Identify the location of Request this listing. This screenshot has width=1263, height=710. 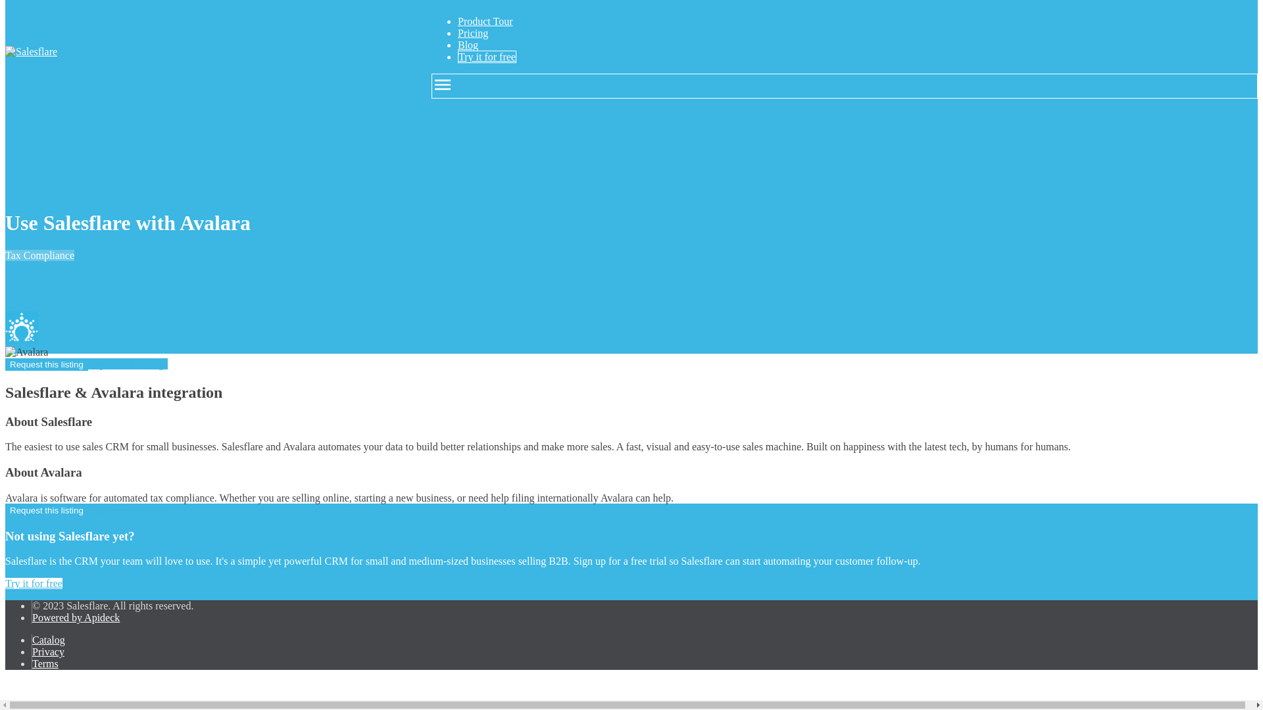
(46, 510).